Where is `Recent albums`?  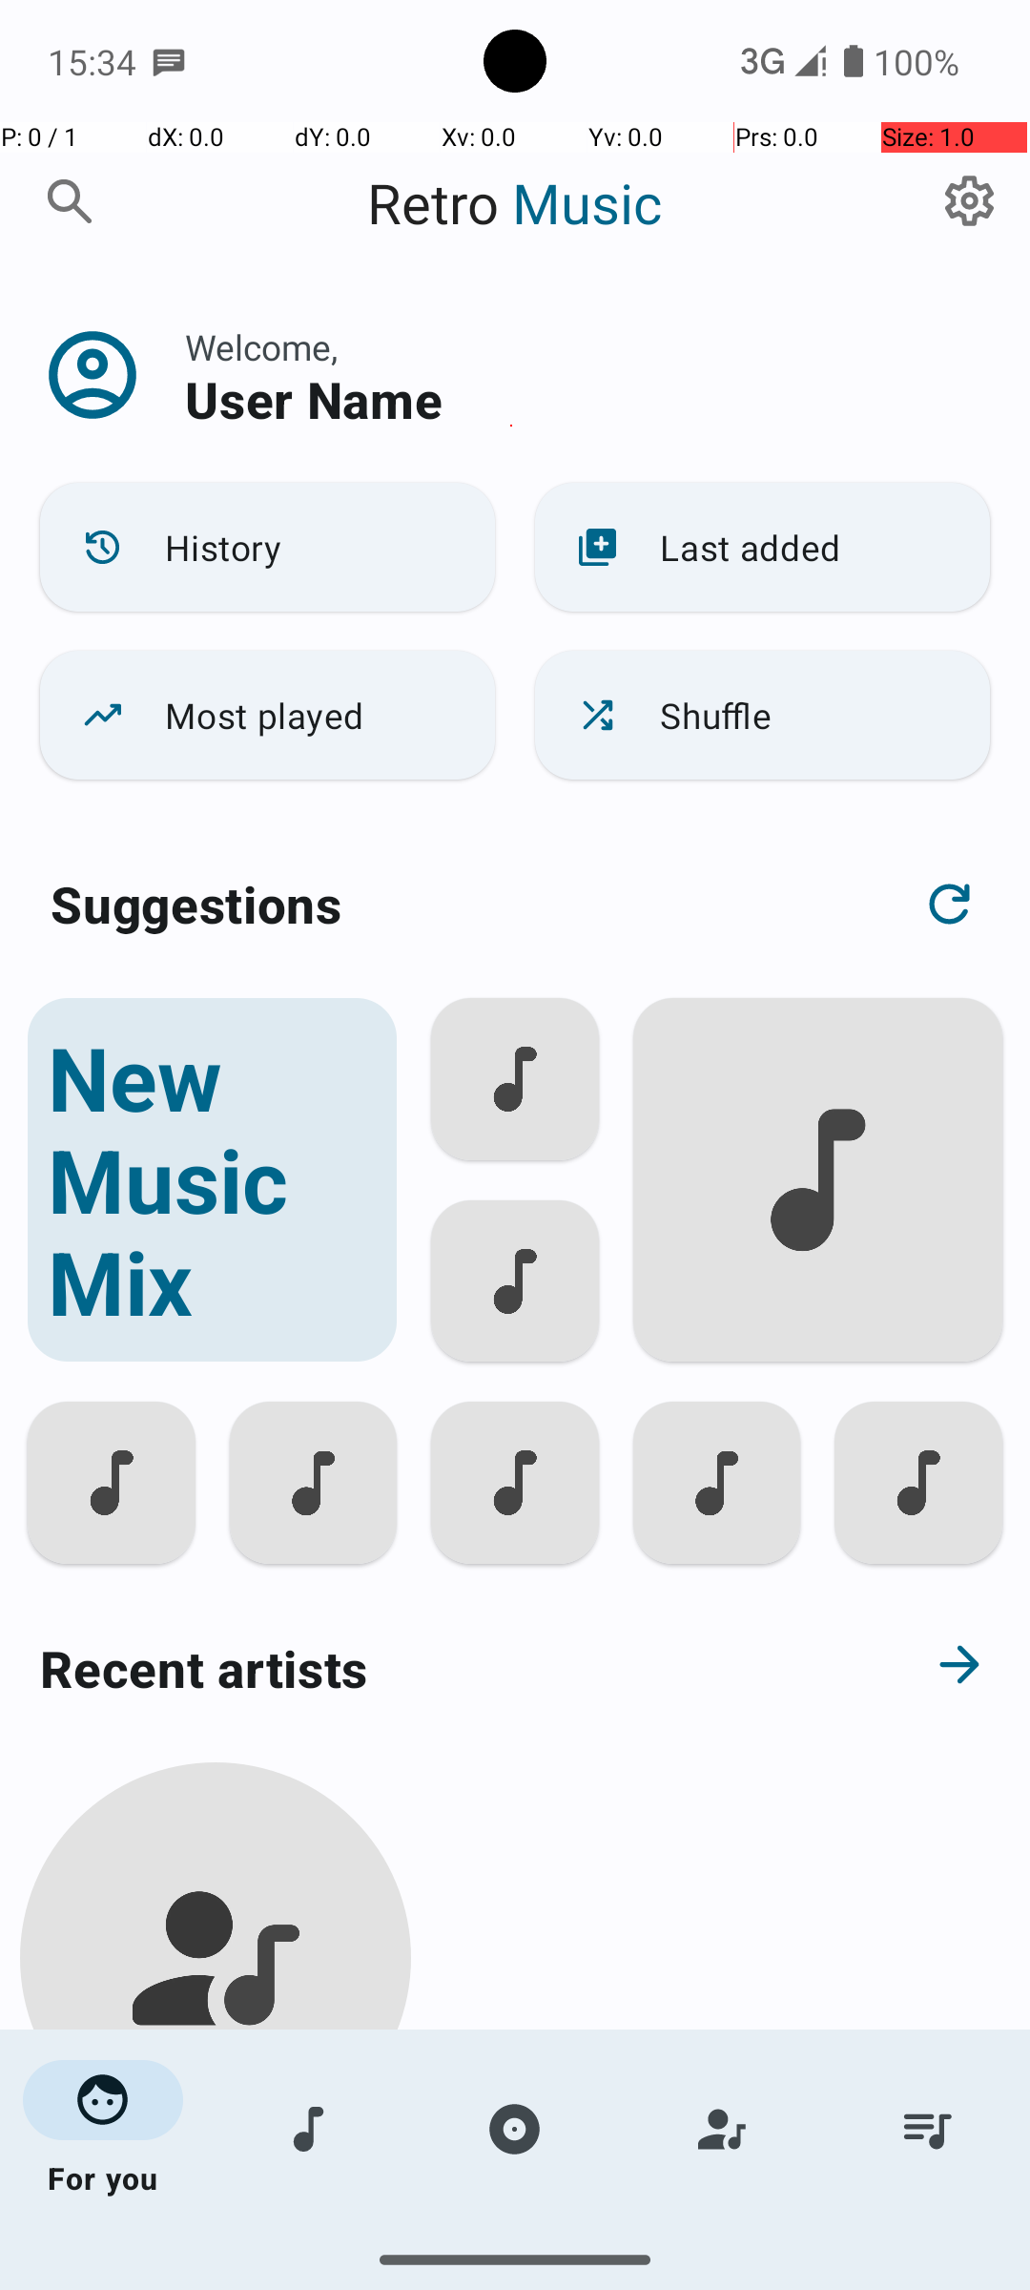 Recent albums is located at coordinates (444, 2275).